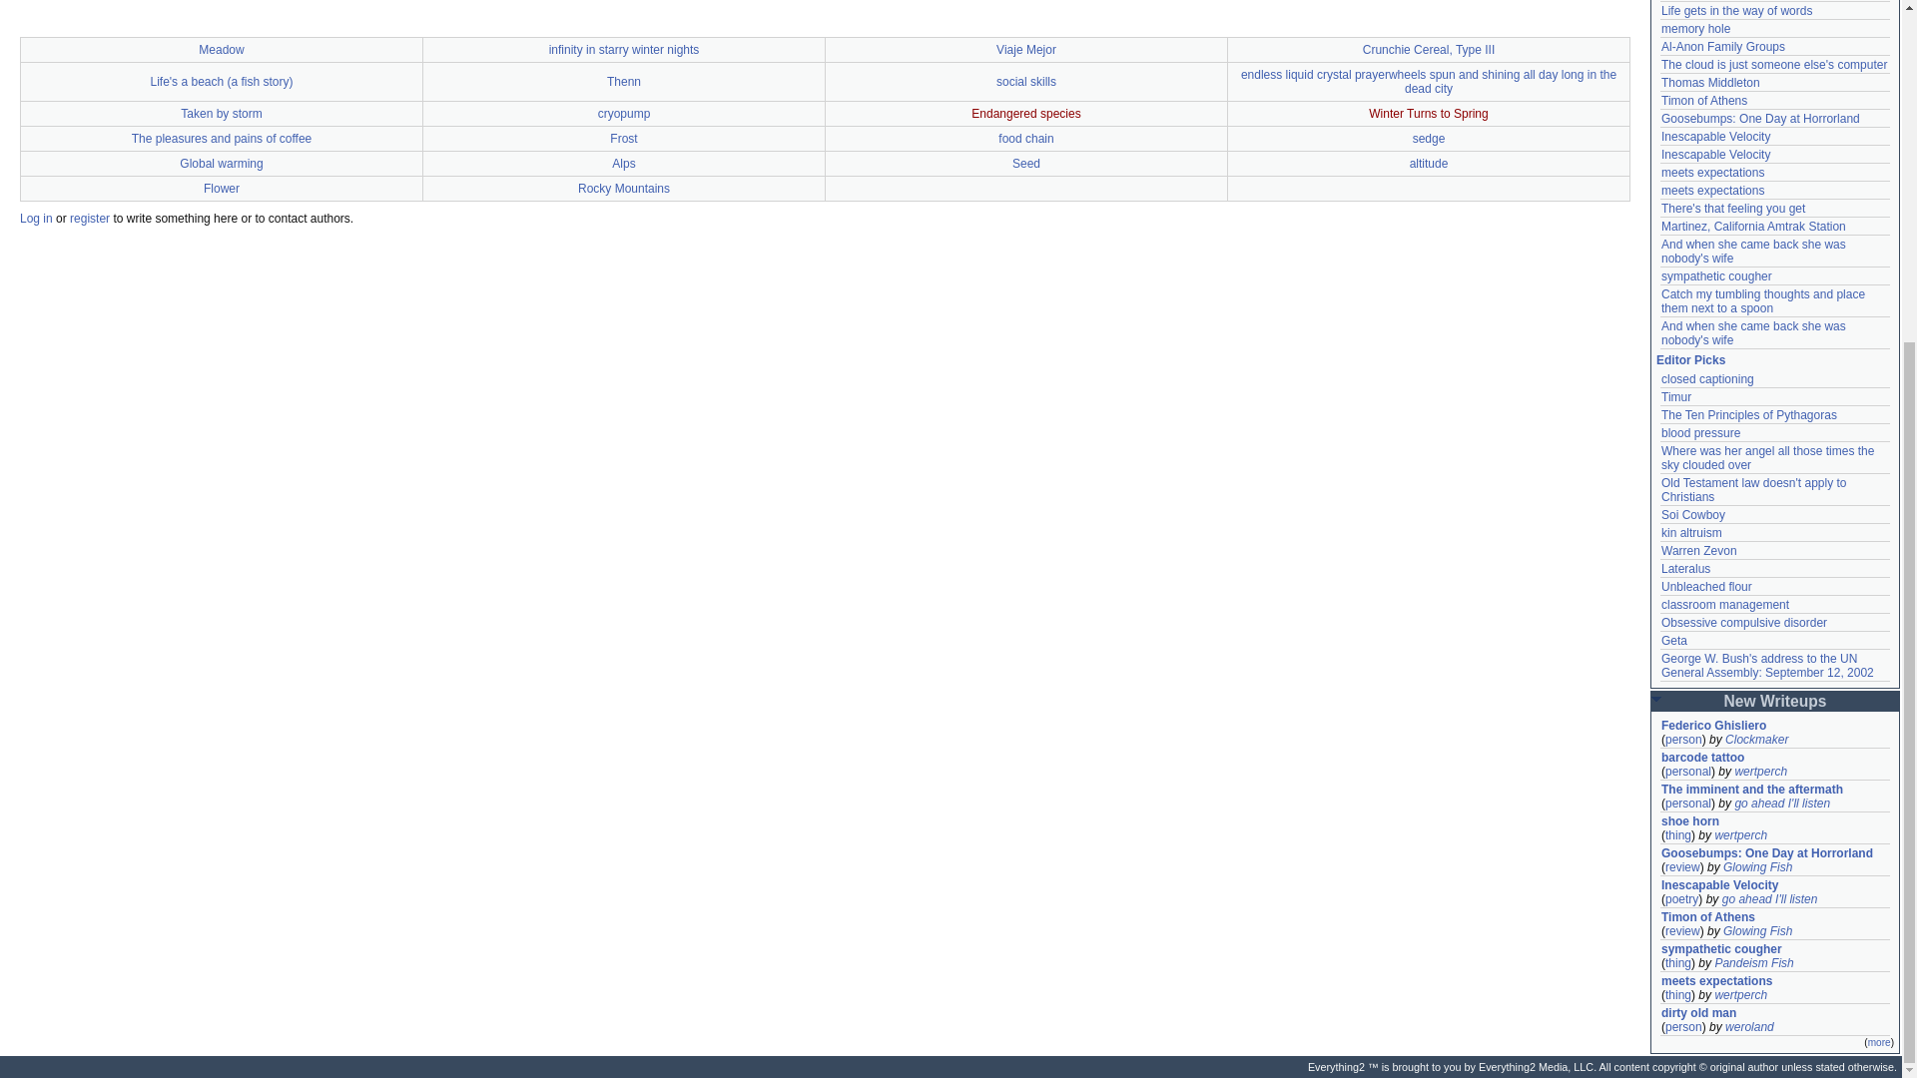 This screenshot has width=1917, height=1078. What do you see at coordinates (1429, 50) in the screenshot?
I see `Crunchie Cereal, Type III` at bounding box center [1429, 50].